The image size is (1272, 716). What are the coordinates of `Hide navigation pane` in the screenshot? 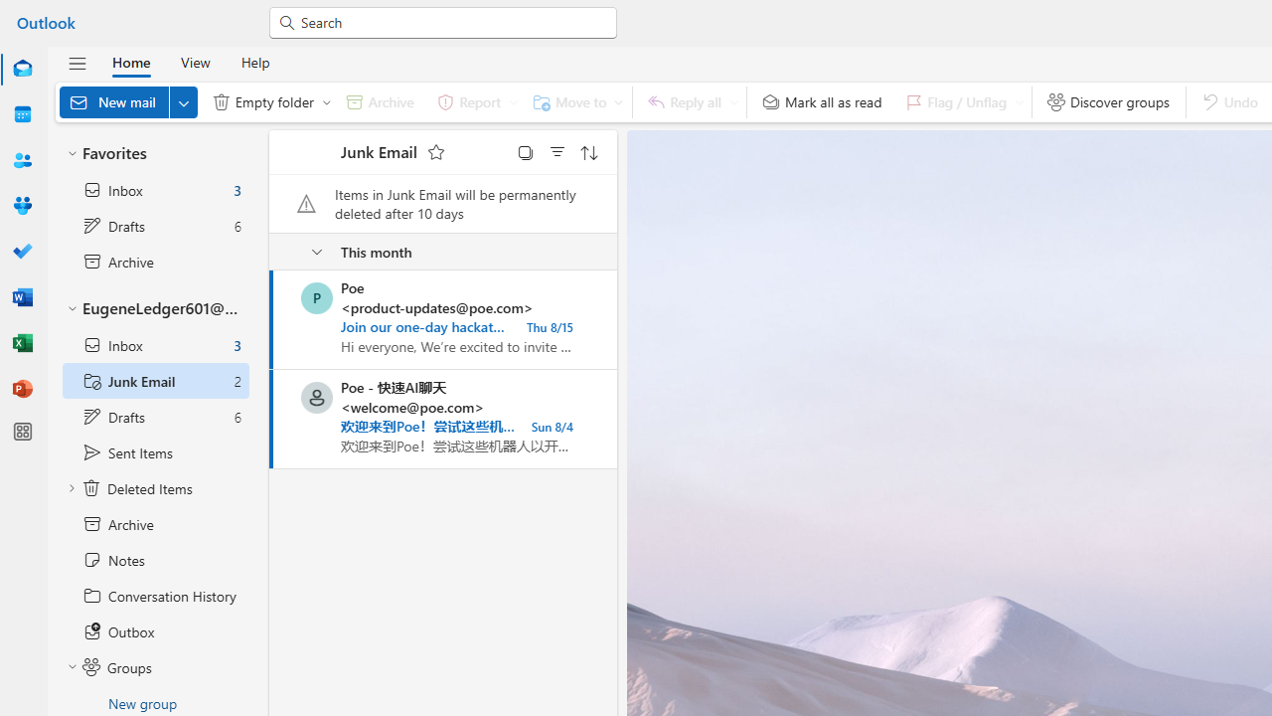 It's located at (78, 63).